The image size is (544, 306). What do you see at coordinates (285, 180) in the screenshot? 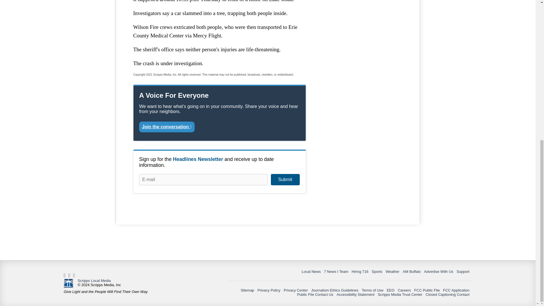
I see `Submit` at bounding box center [285, 180].